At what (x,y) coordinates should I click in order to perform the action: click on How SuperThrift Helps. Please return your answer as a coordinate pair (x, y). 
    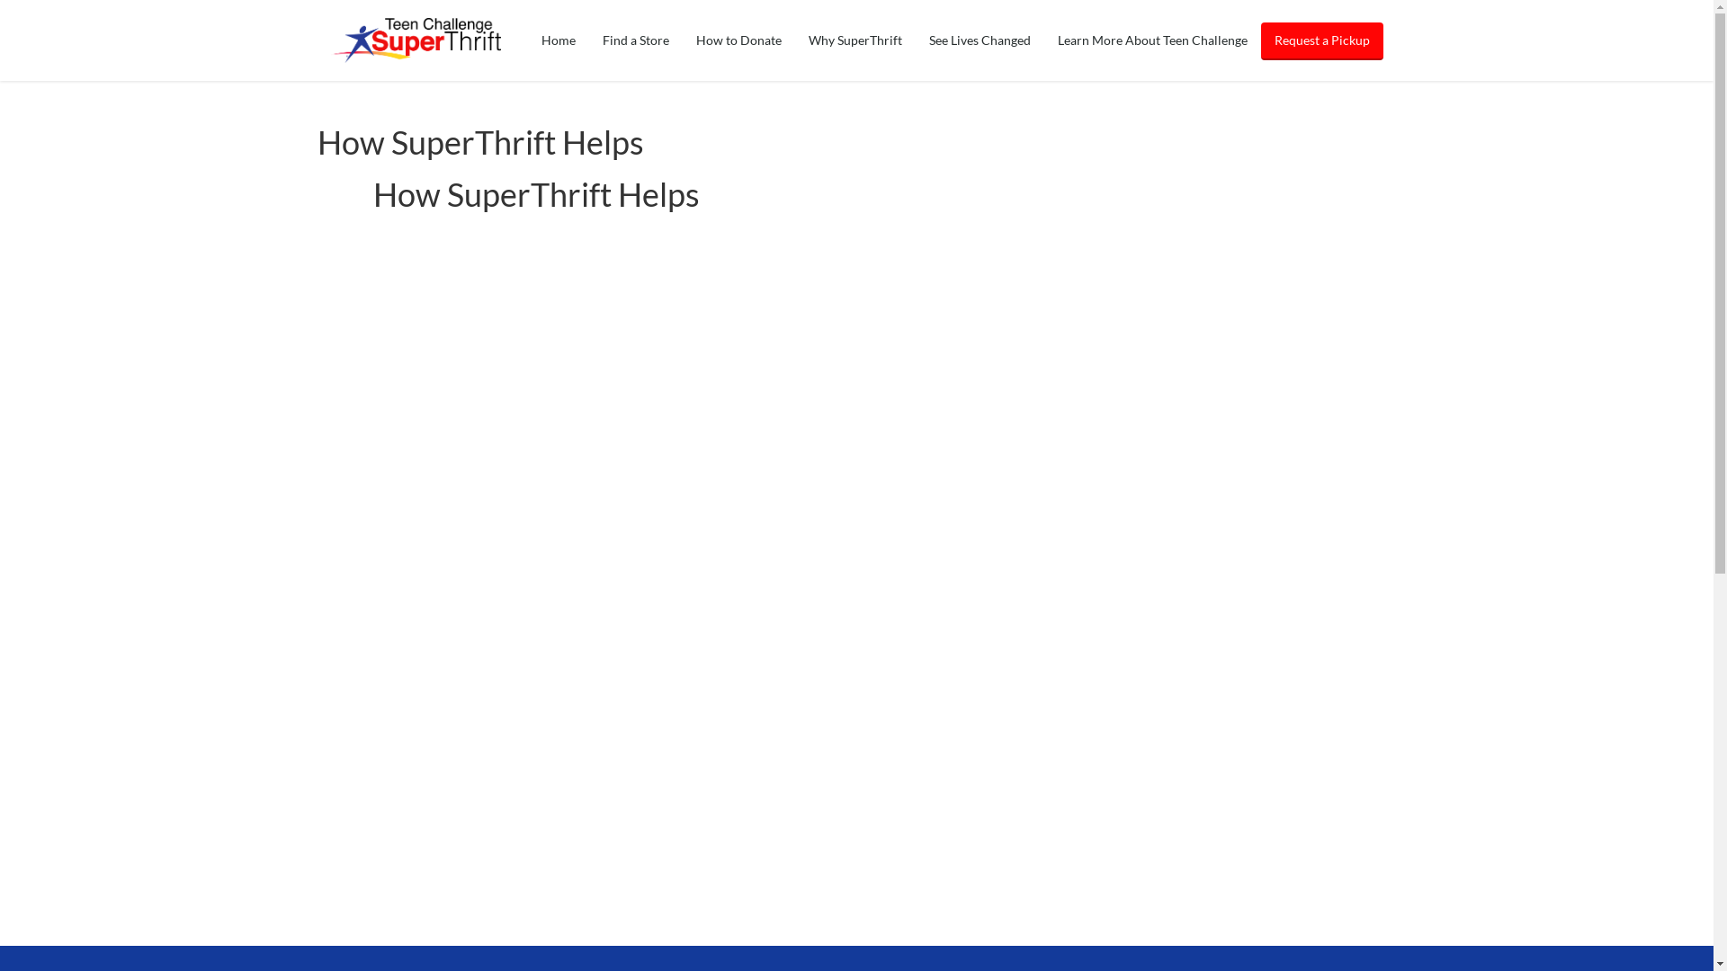
    Looking at the image, I should click on (480, 142).